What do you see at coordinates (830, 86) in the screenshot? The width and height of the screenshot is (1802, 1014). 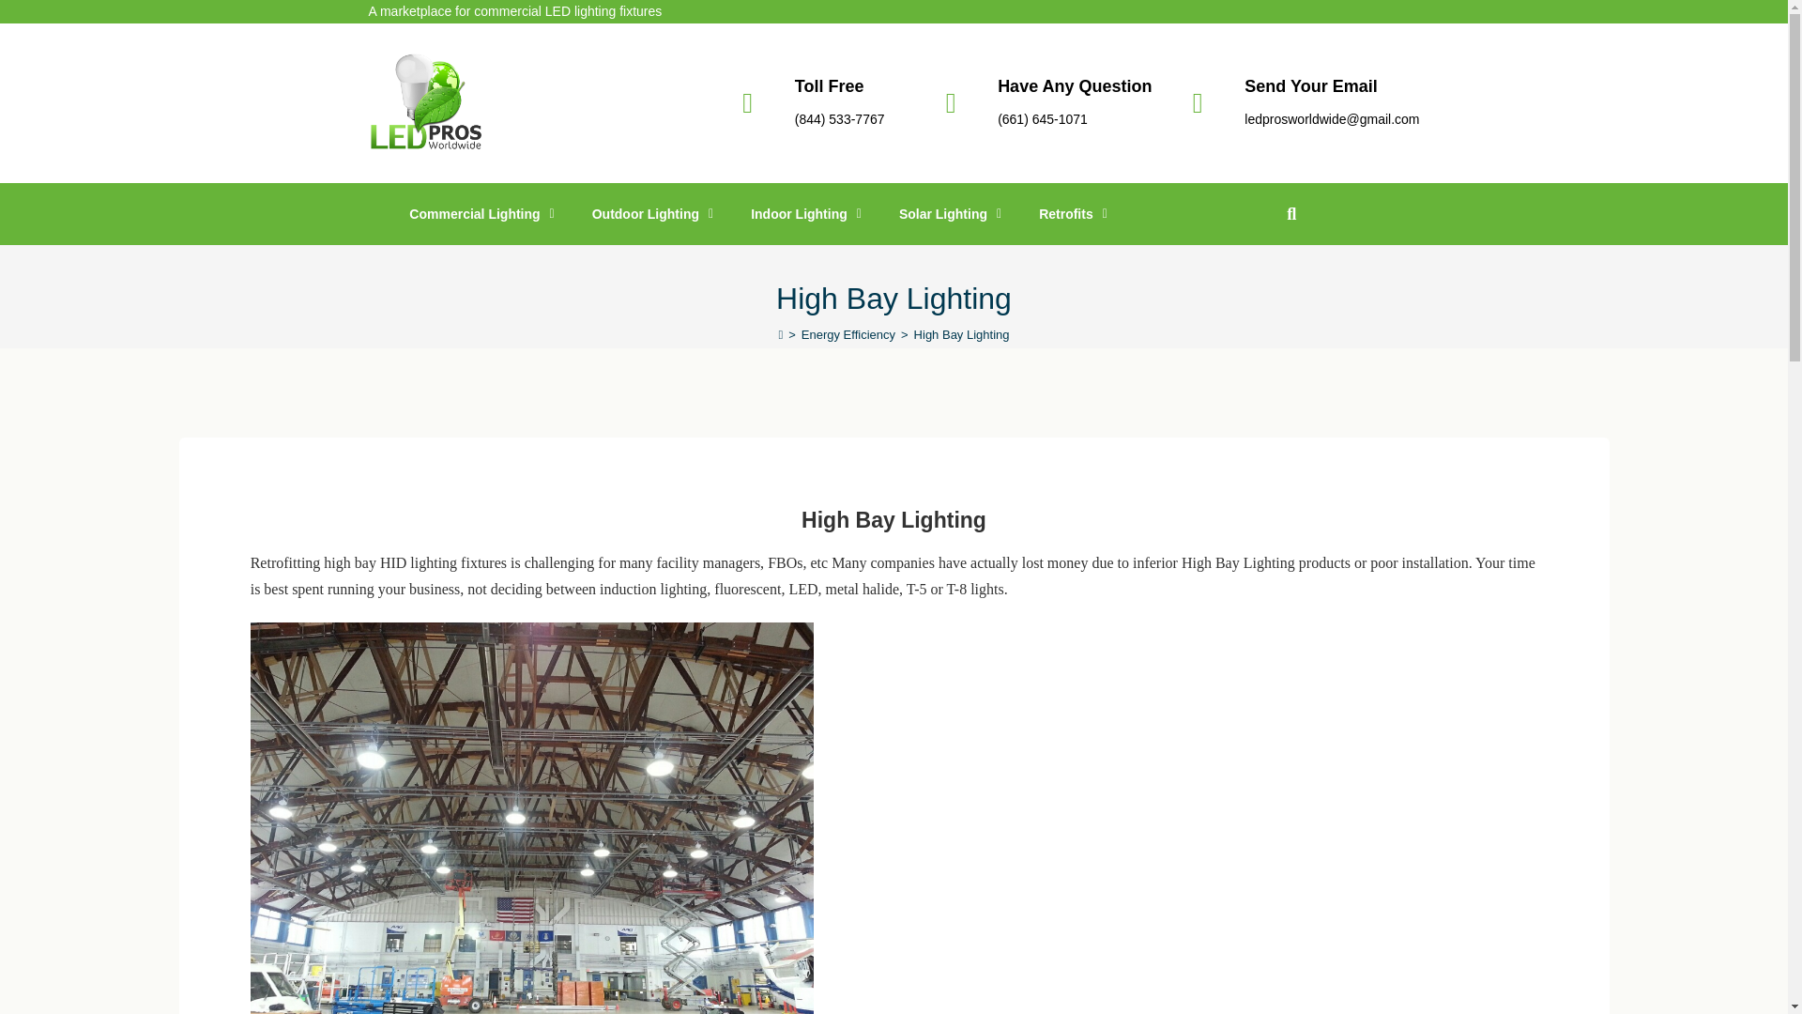 I see `Toll Free` at bounding box center [830, 86].